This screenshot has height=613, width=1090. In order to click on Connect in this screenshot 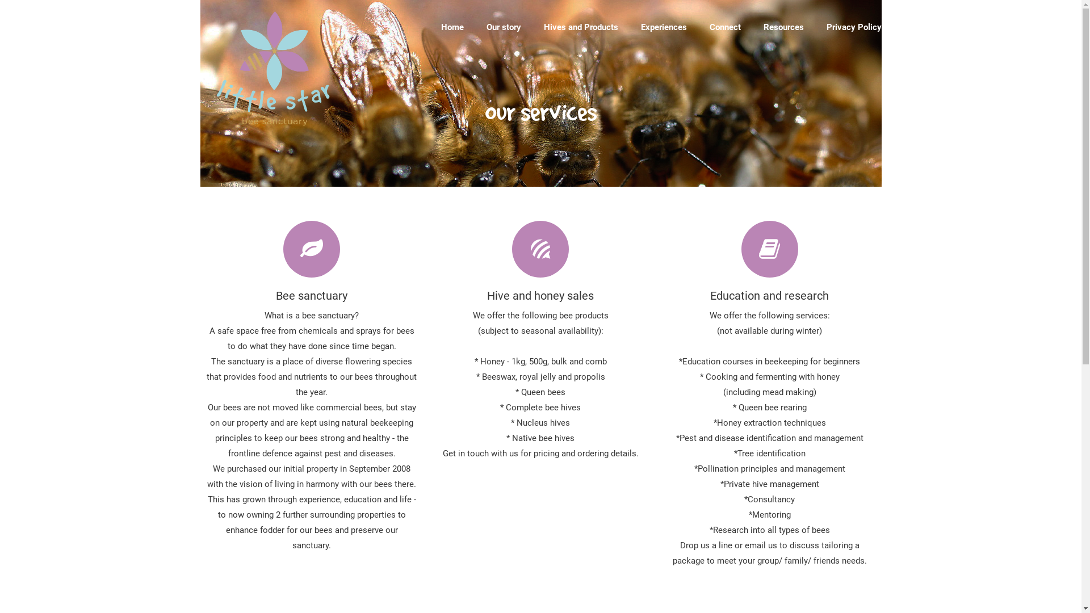, I will do `click(726, 27)`.